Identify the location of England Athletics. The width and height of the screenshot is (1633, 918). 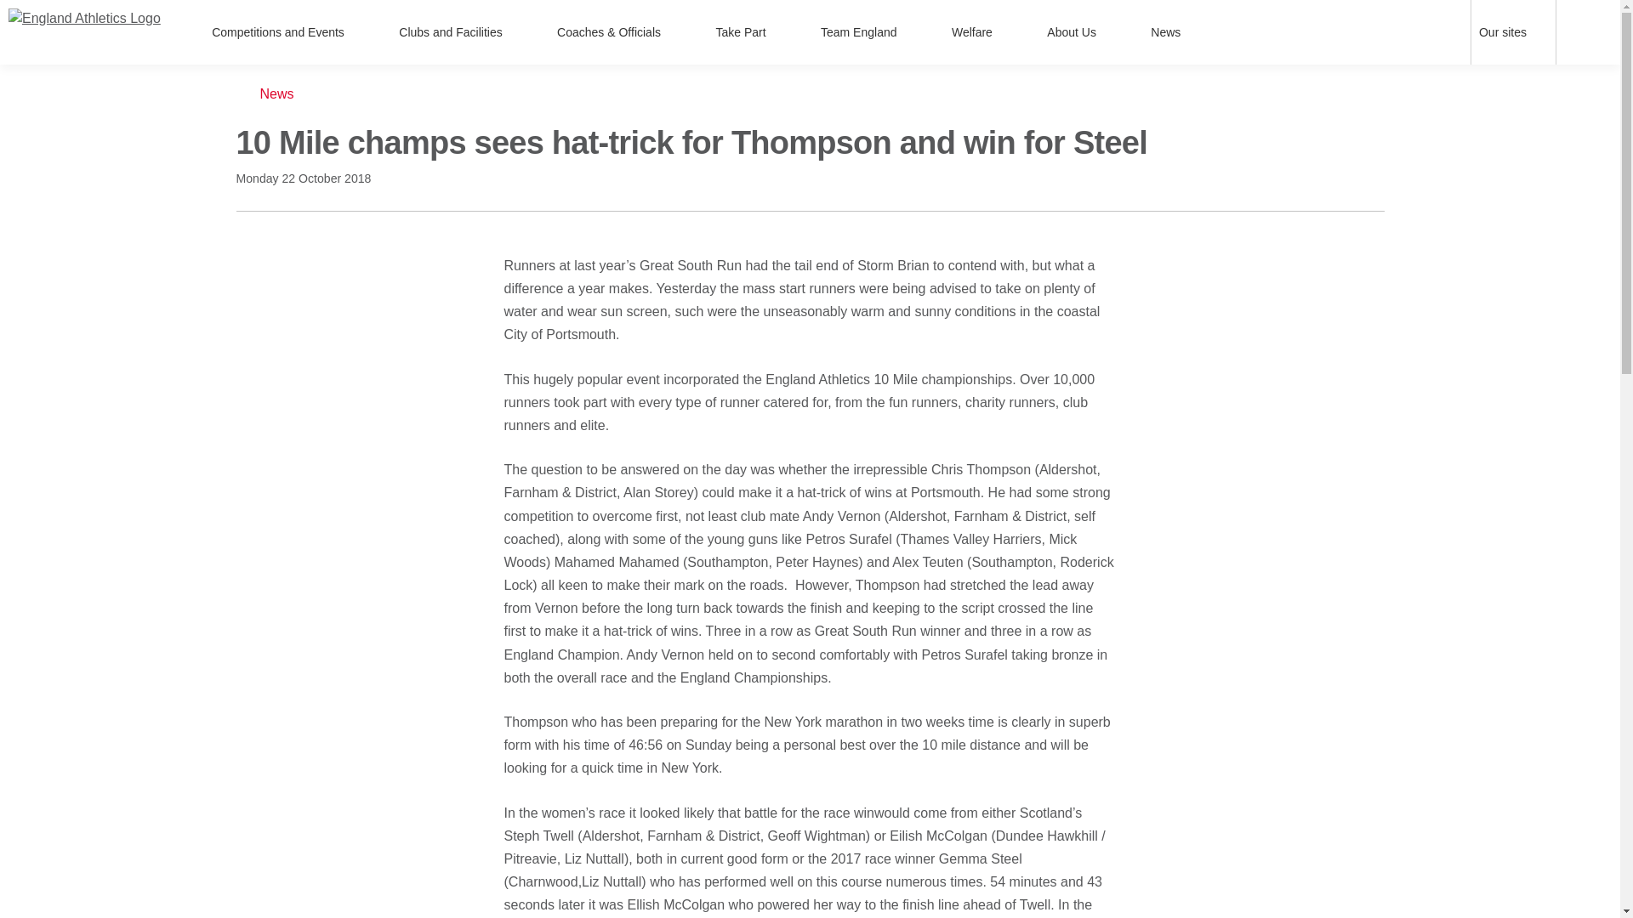
(83, 31).